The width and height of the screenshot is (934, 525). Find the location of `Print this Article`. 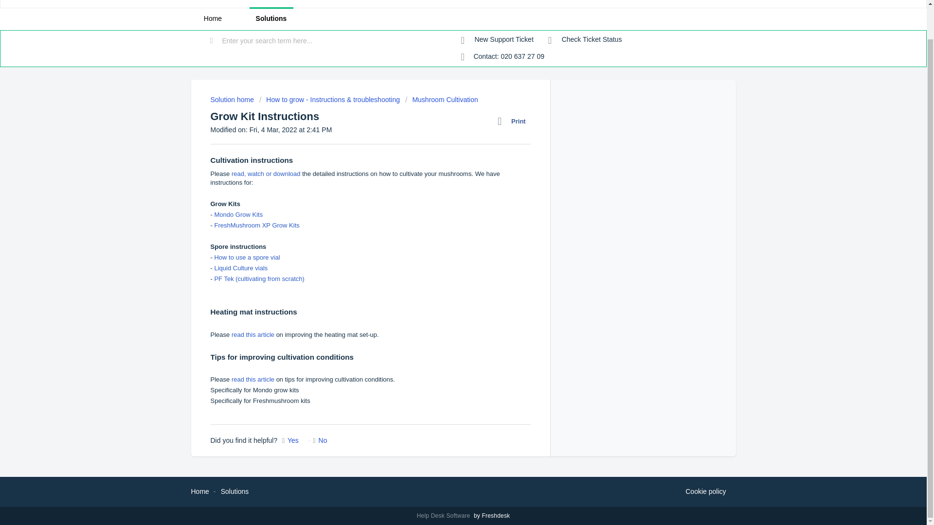

Print this Article is located at coordinates (514, 122).